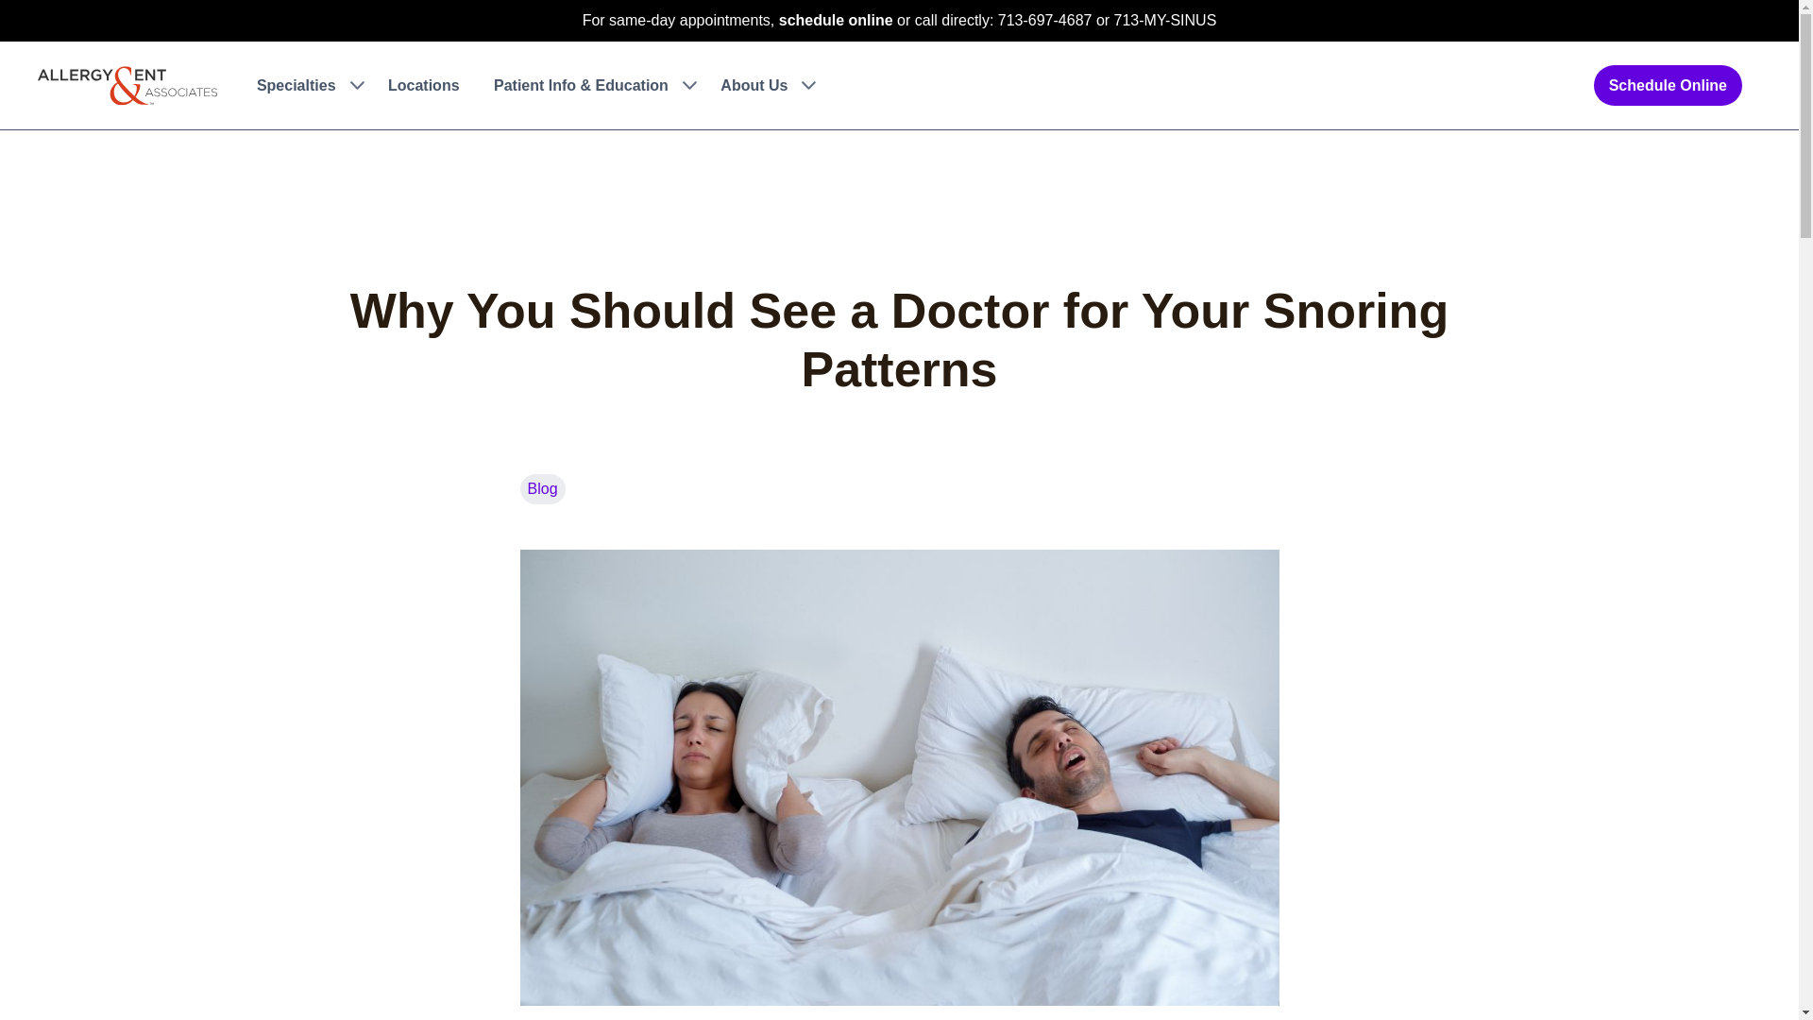  Describe the element at coordinates (1668, 85) in the screenshot. I see `Schedule Online` at that location.